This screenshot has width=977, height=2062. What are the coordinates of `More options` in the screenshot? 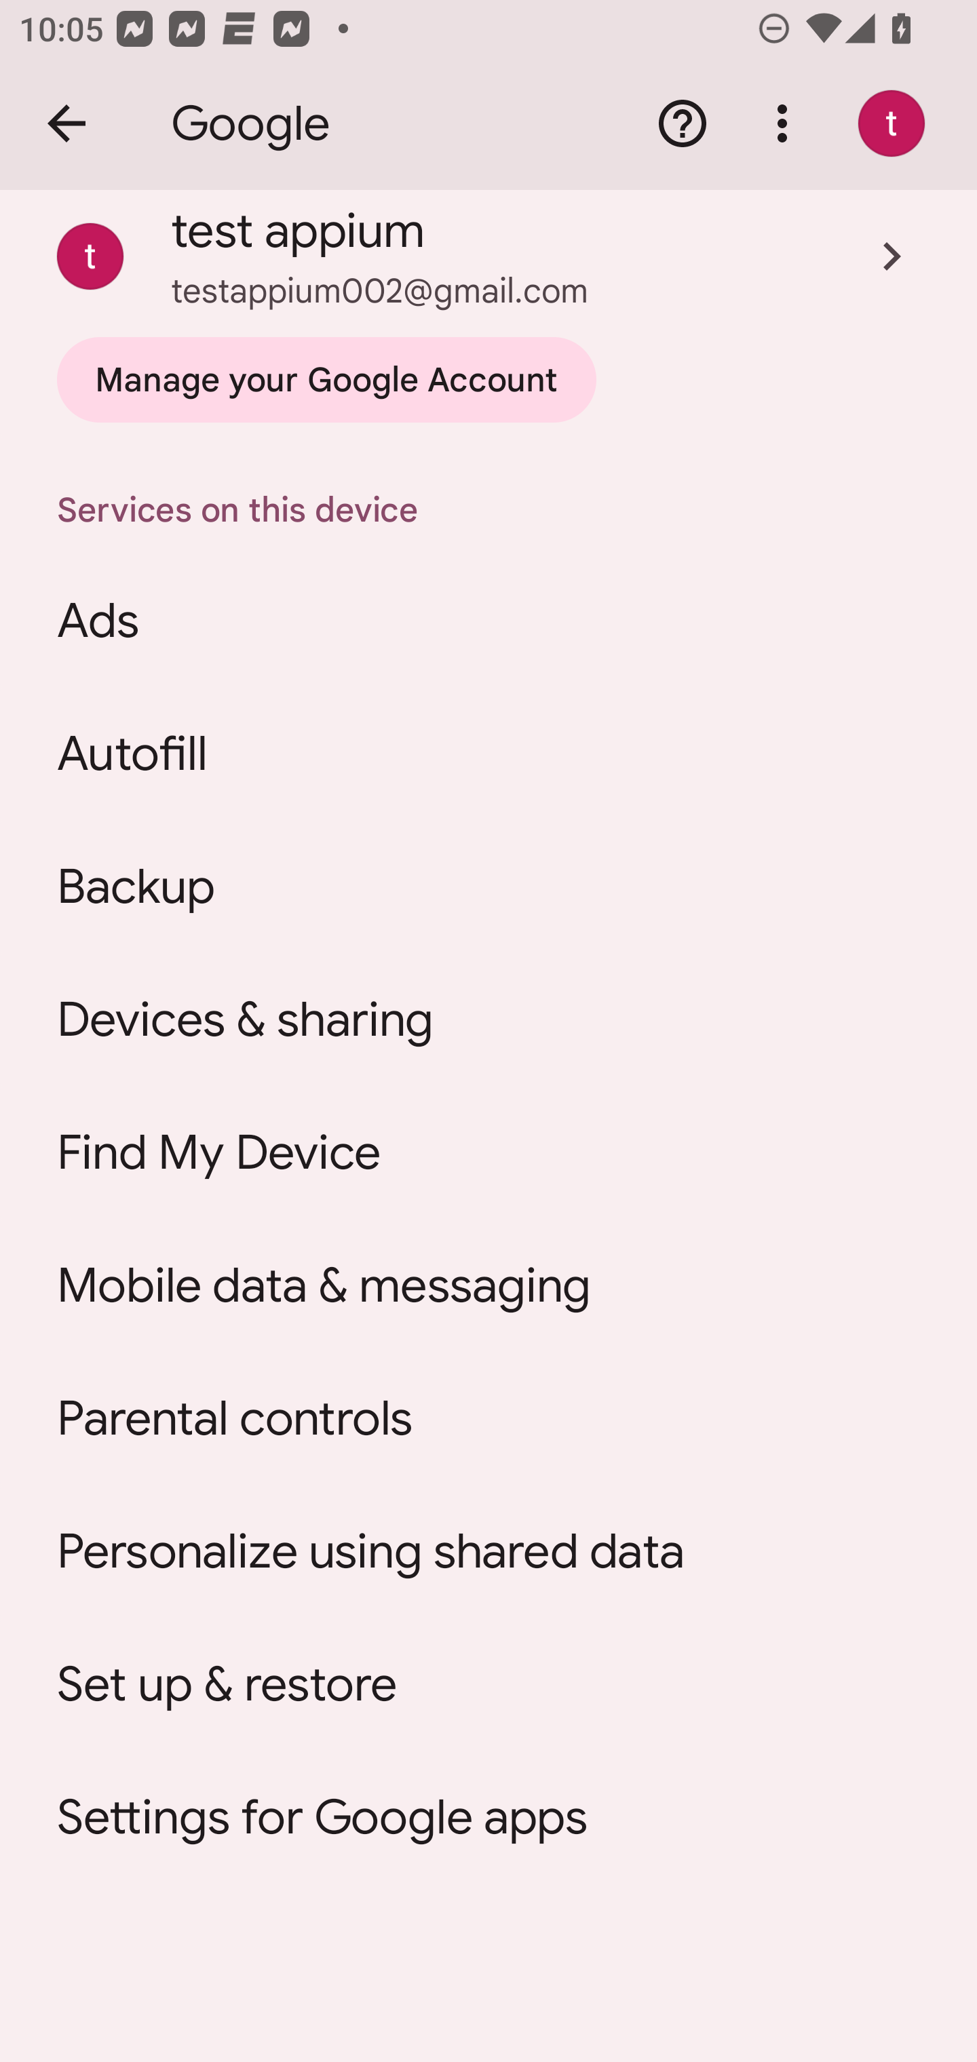 It's located at (787, 123).